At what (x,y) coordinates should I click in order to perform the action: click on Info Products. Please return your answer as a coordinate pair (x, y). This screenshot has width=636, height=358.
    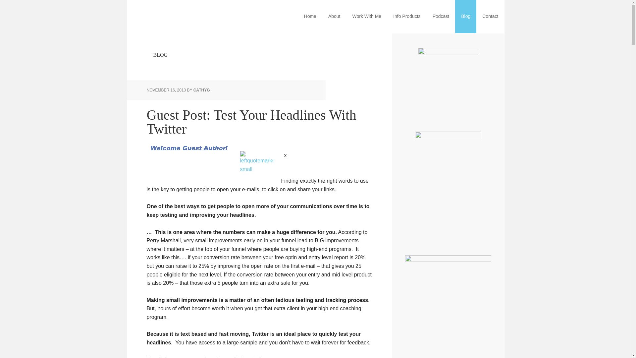
    Looking at the image, I should click on (407, 17).